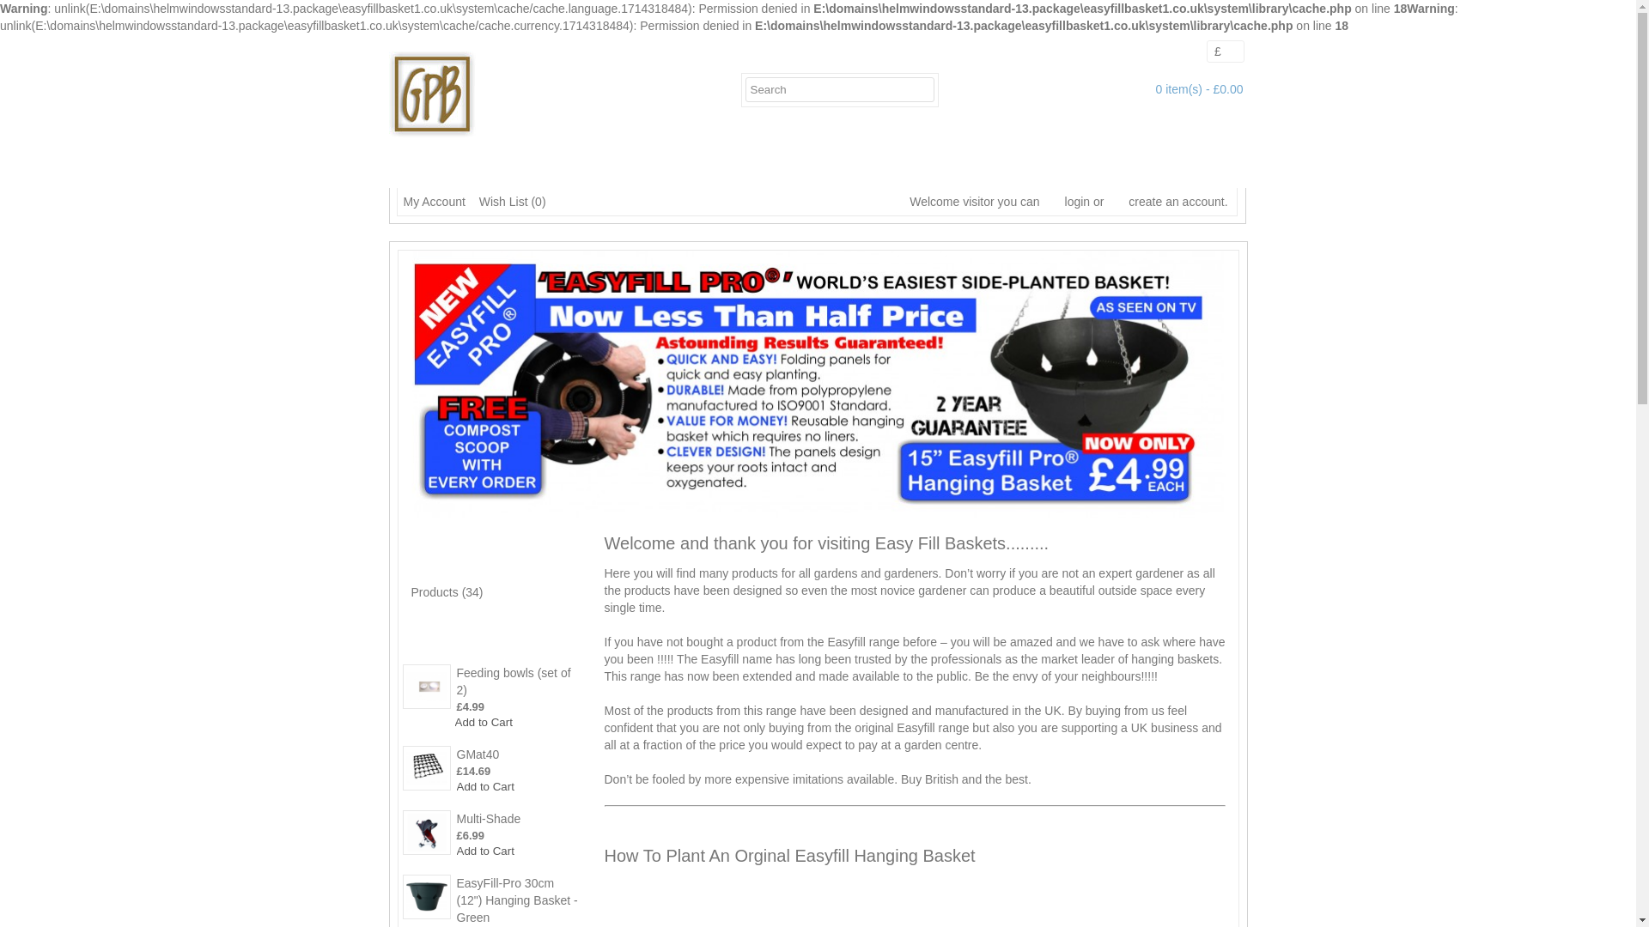 This screenshot has width=1649, height=927. Describe the element at coordinates (522, 163) in the screenshot. I see `ABOUT US` at that location.